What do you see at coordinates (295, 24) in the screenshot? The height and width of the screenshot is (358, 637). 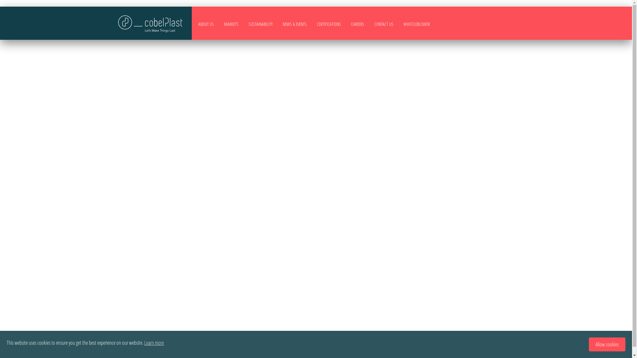 I see `NEWS & EVENTS` at bounding box center [295, 24].